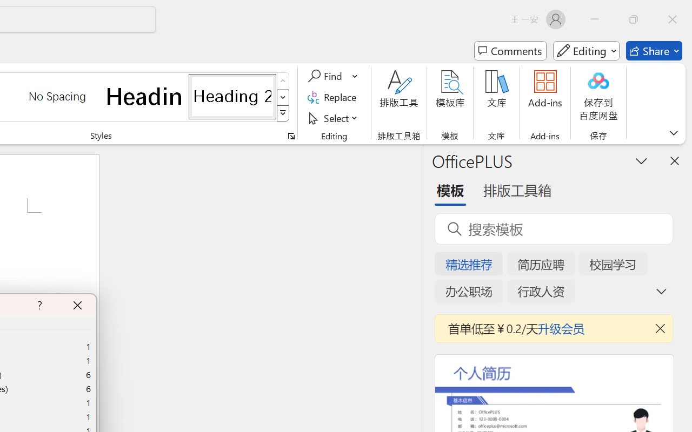 This screenshot has height=432, width=692. I want to click on Heading 1, so click(145, 96).